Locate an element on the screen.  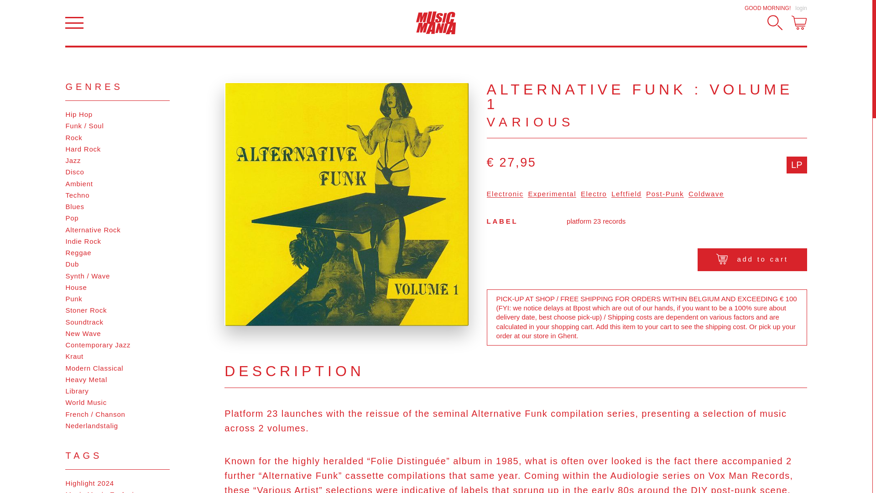
Hard Rock is located at coordinates (117, 149).